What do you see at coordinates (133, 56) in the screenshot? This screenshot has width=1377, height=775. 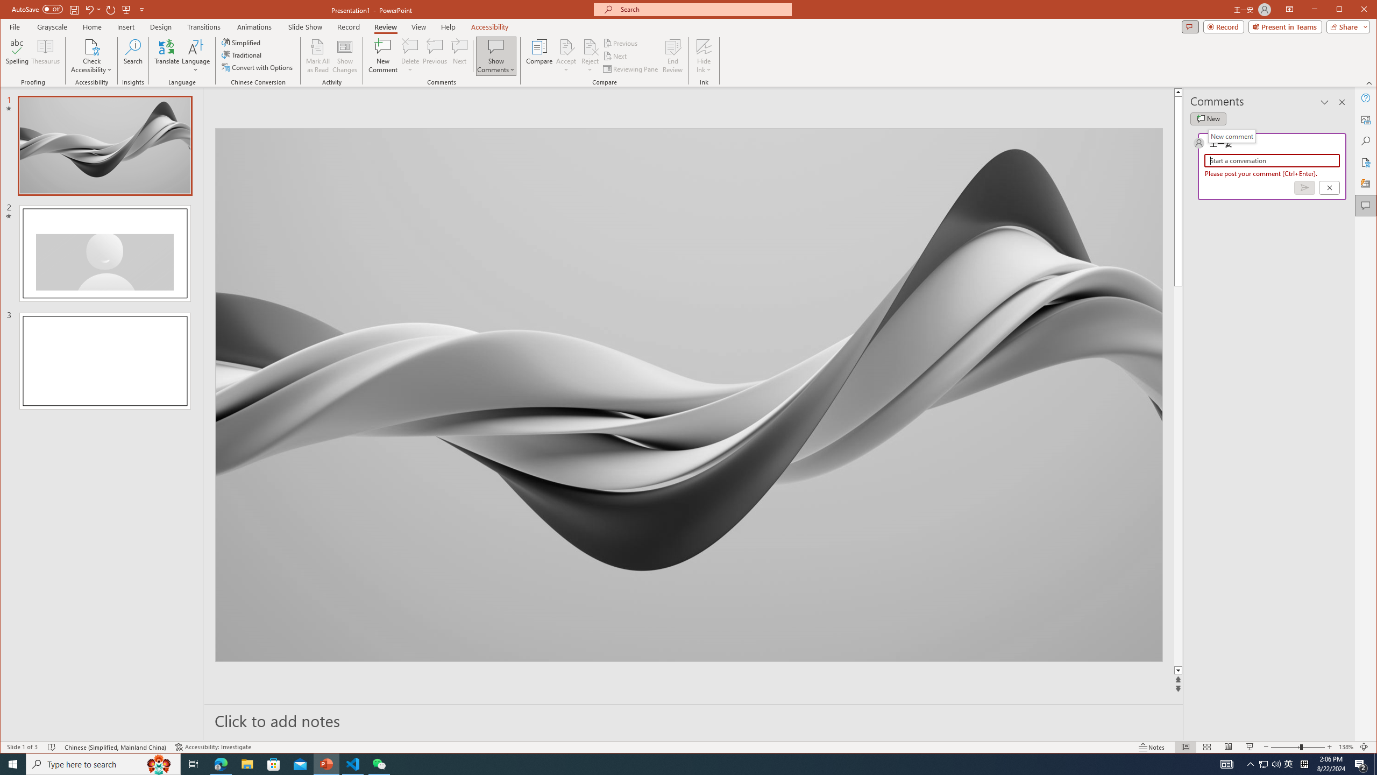 I see `Search` at bounding box center [133, 56].